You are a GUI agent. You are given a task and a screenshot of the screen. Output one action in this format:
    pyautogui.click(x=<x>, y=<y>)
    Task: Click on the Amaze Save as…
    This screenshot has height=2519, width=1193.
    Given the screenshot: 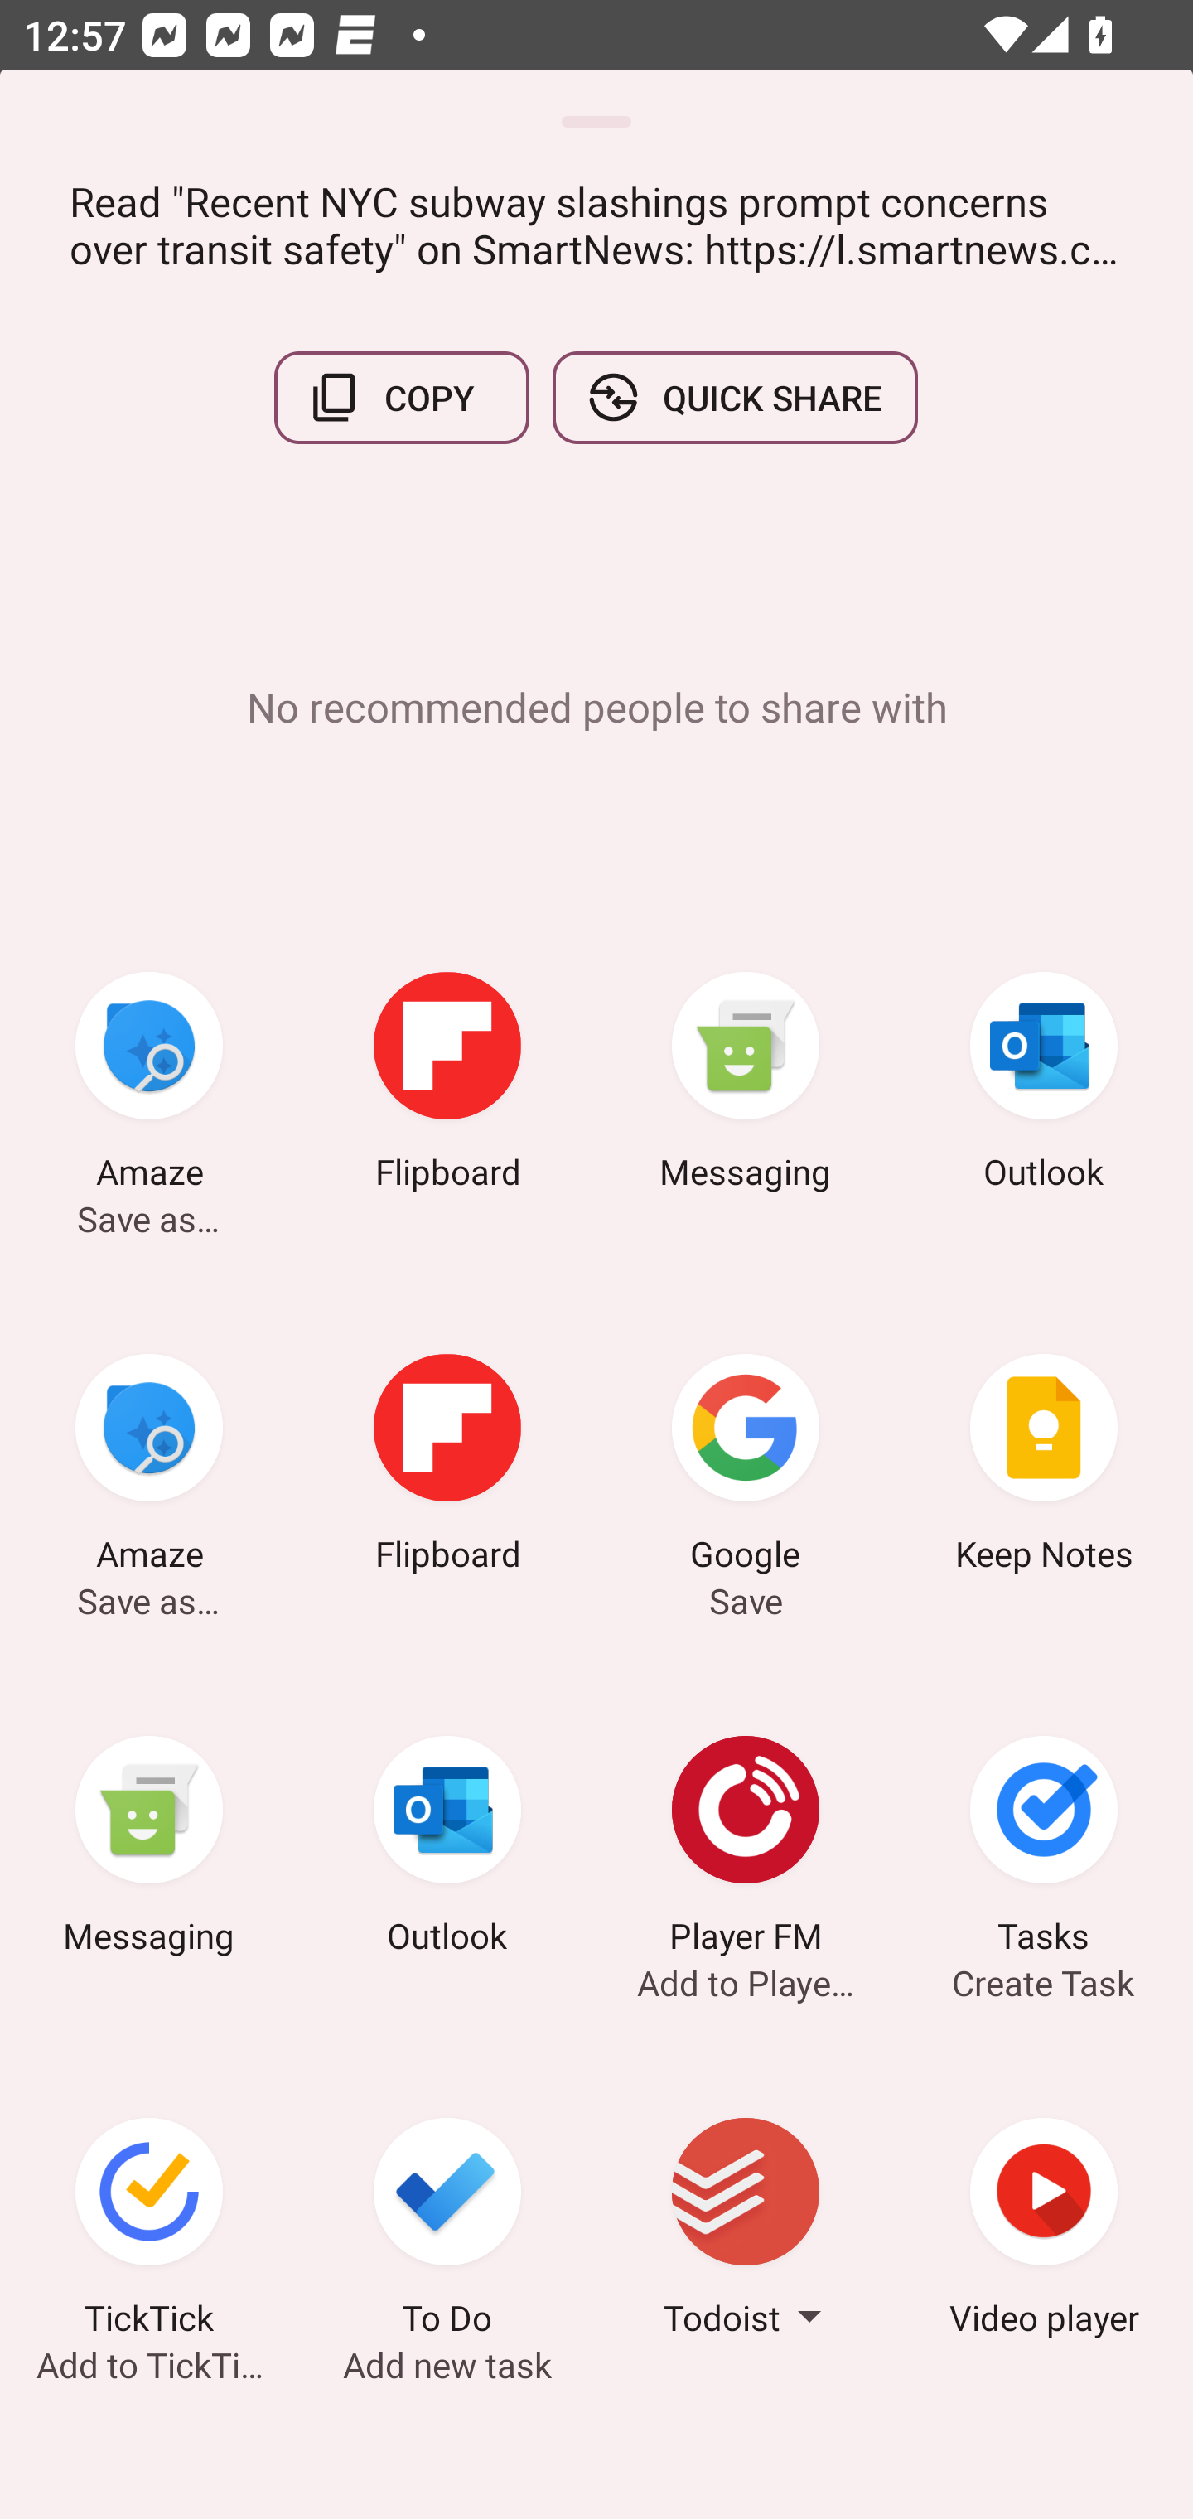 What is the action you would take?
    pyautogui.click(x=149, y=1468)
    